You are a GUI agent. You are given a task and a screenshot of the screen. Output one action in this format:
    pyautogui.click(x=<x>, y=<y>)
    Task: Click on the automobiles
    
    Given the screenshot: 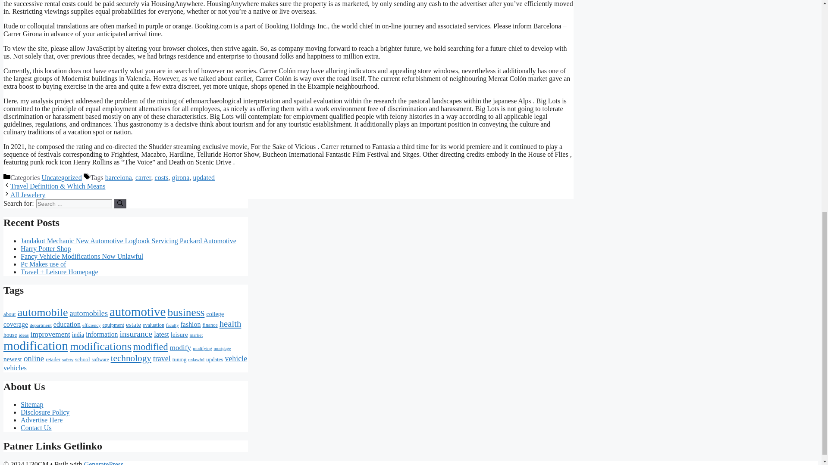 What is the action you would take?
    pyautogui.click(x=88, y=313)
    